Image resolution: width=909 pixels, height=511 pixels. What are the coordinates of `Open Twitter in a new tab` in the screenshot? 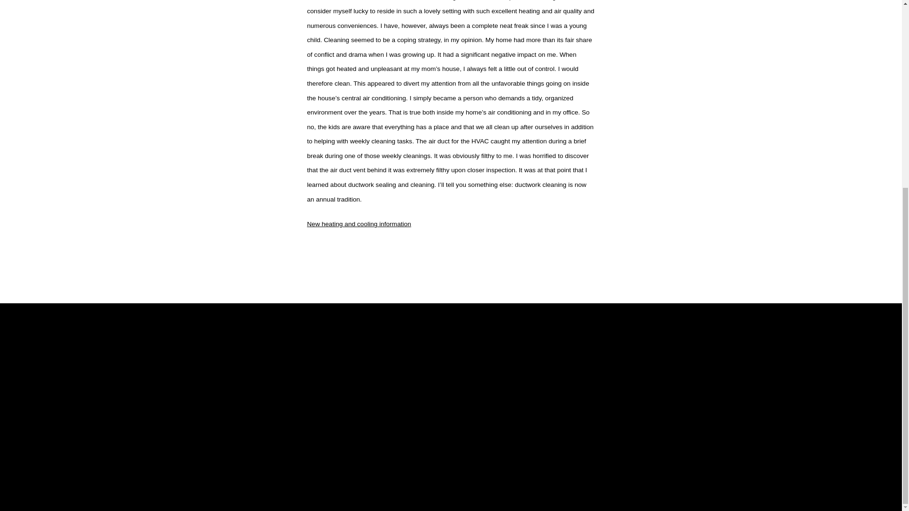 It's located at (657, 460).